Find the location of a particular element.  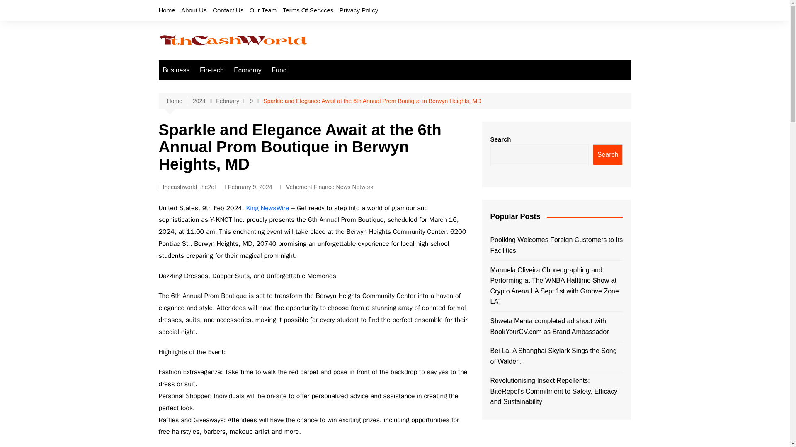

Economy is located at coordinates (248, 70).